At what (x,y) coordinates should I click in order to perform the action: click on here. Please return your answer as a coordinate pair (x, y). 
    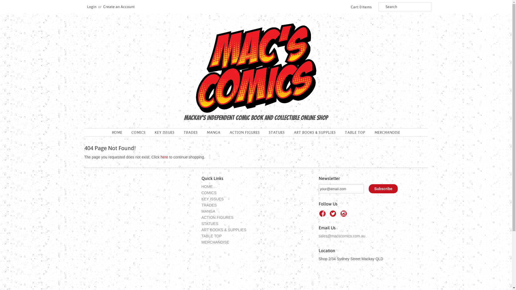
    Looking at the image, I should click on (164, 157).